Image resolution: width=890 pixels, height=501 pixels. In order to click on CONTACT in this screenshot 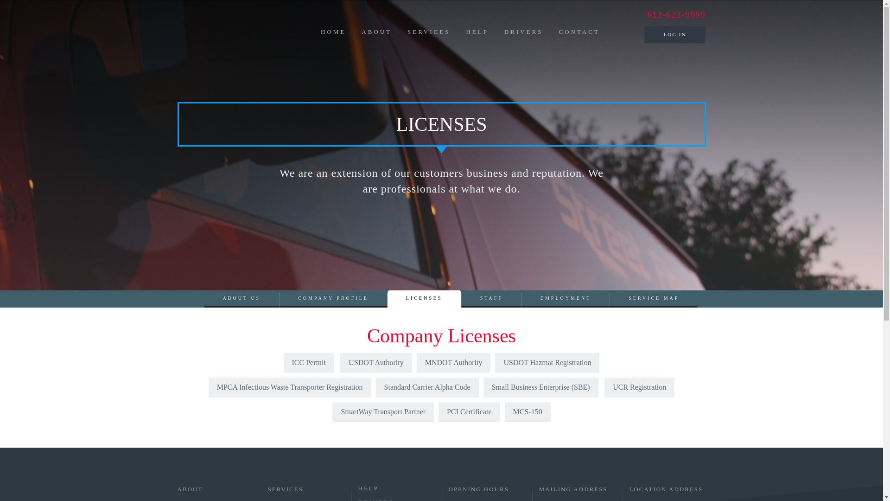, I will do `click(579, 39)`.